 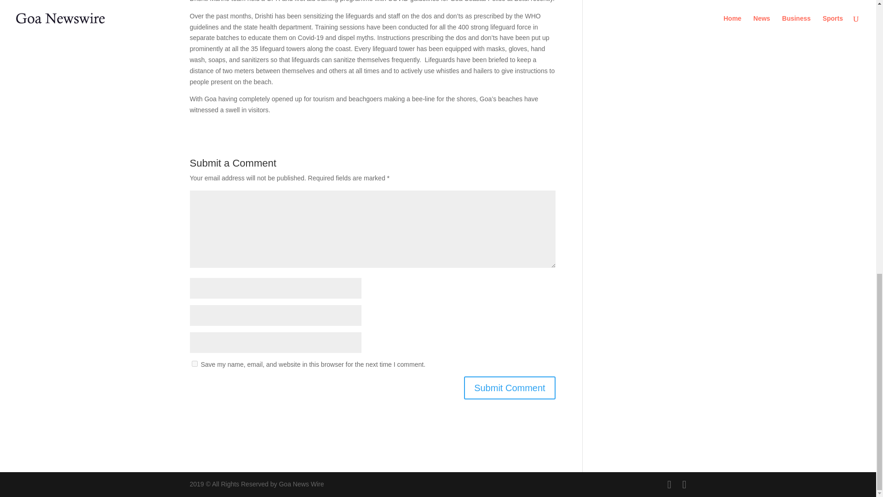 What do you see at coordinates (510, 387) in the screenshot?
I see `Submit Comment` at bounding box center [510, 387].